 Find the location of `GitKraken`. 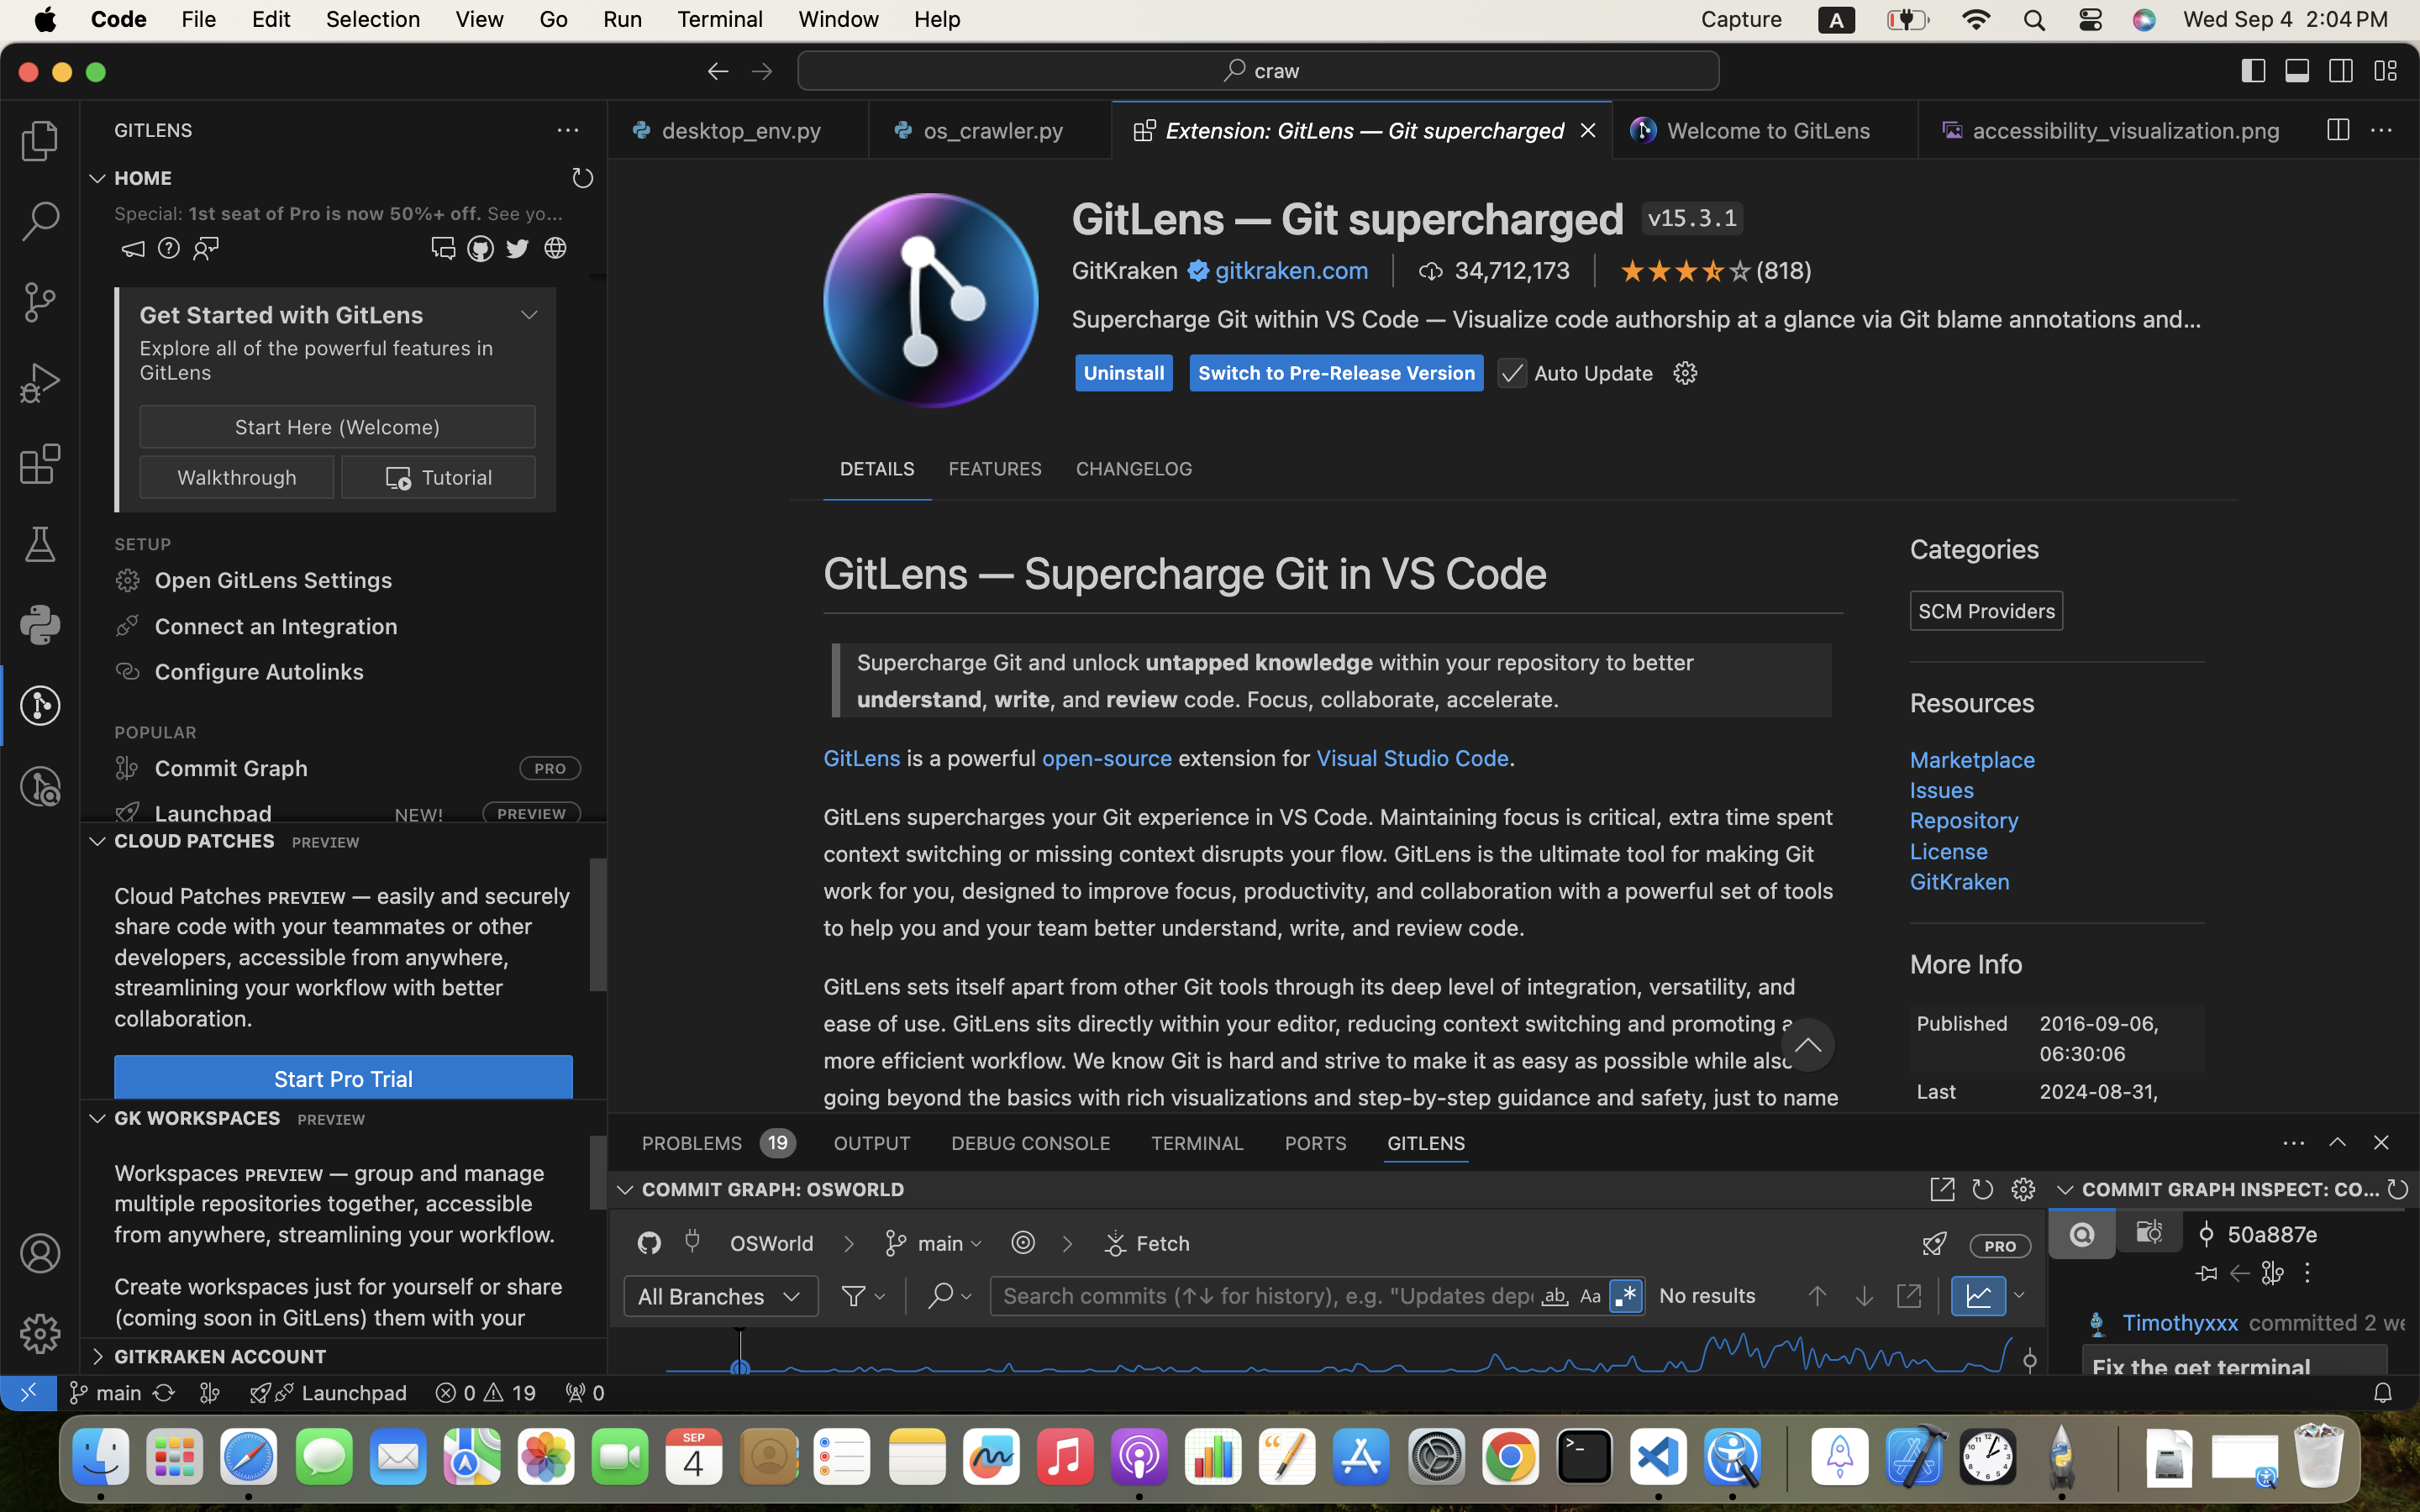

GitKraken is located at coordinates (1126, 270).